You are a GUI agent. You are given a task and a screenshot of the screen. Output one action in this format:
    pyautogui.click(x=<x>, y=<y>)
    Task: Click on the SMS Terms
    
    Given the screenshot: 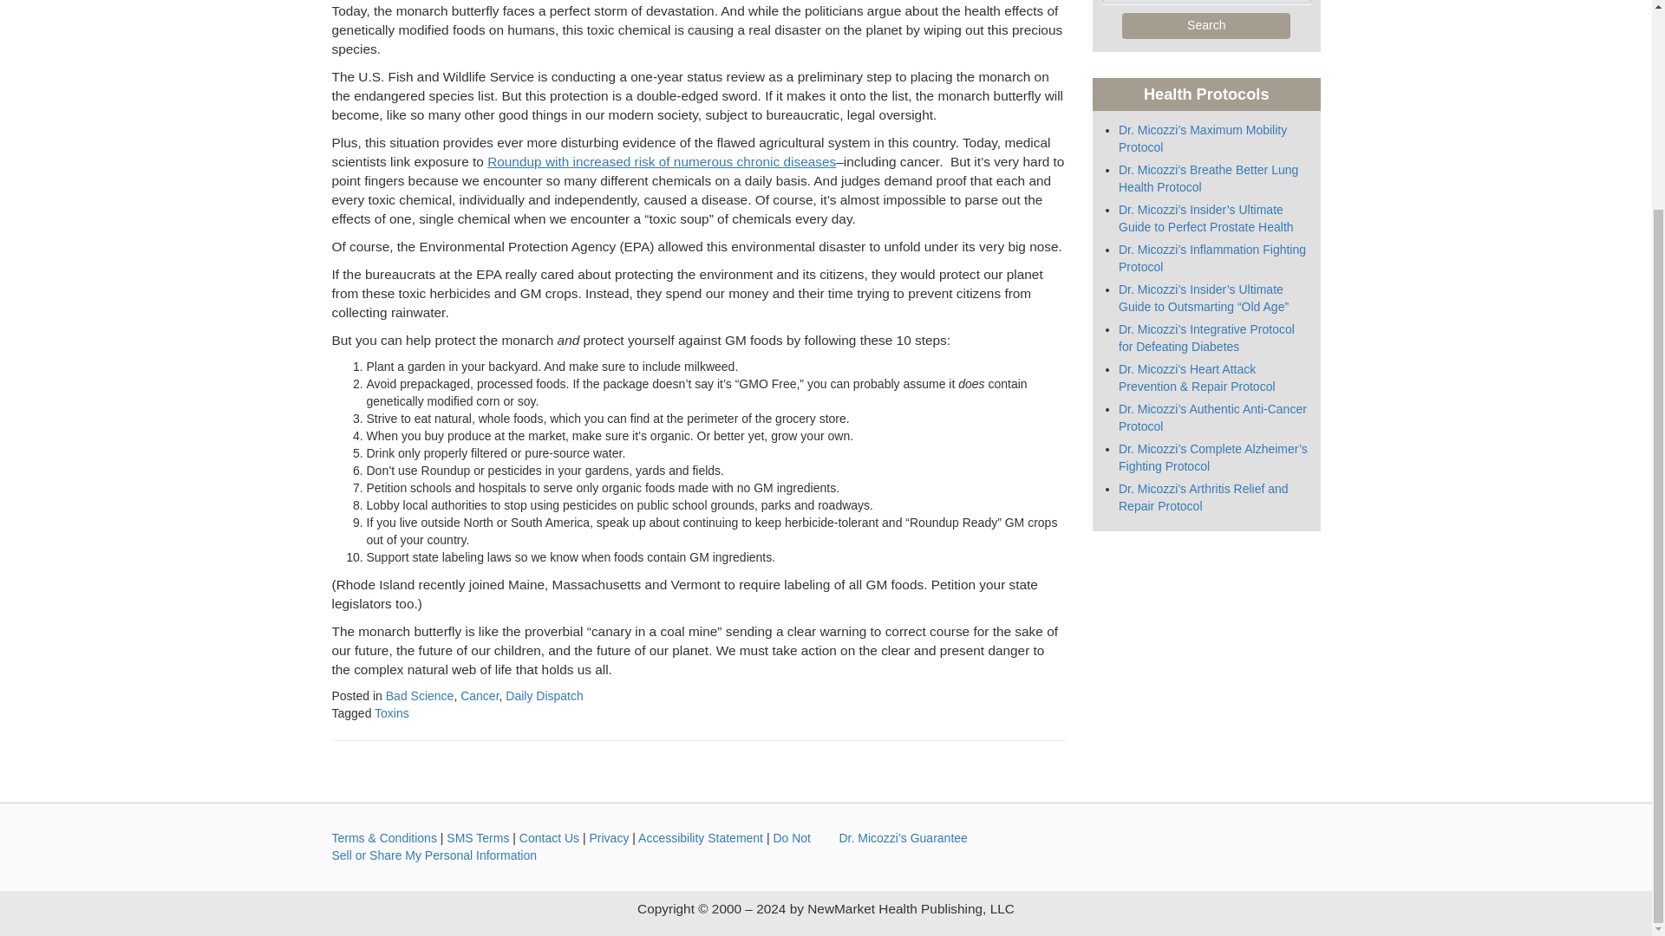 What is the action you would take?
    pyautogui.click(x=477, y=838)
    